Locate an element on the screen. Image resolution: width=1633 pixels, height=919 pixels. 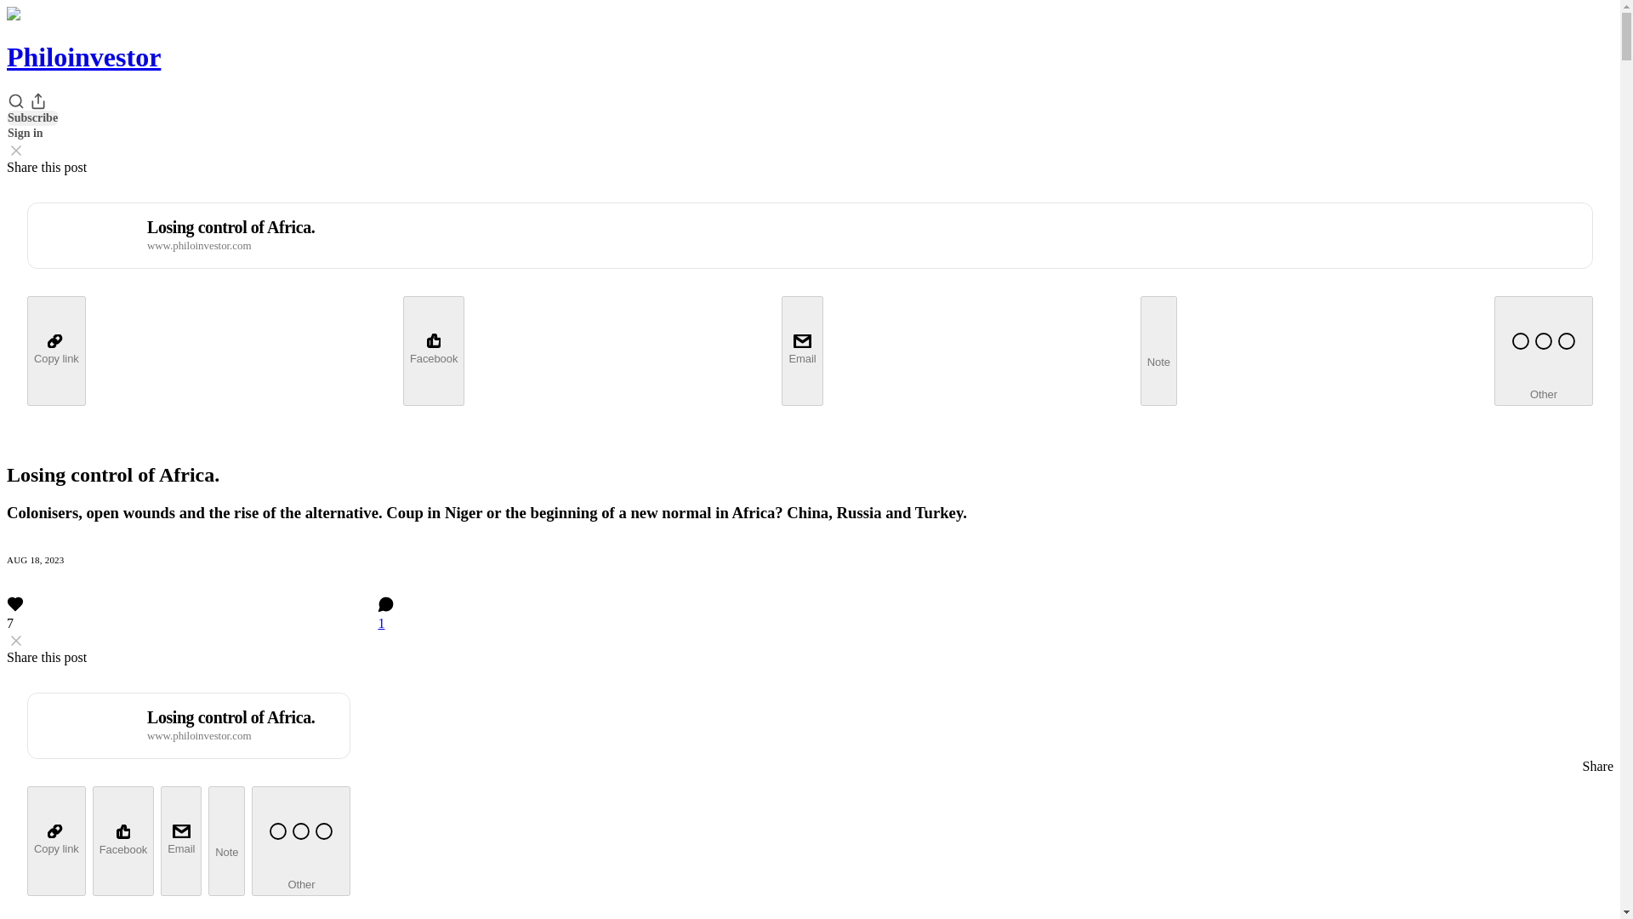
7 is located at coordinates (188, 616).